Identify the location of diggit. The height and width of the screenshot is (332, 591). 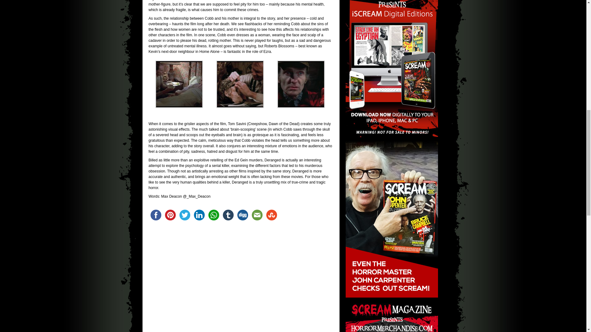
(242, 215).